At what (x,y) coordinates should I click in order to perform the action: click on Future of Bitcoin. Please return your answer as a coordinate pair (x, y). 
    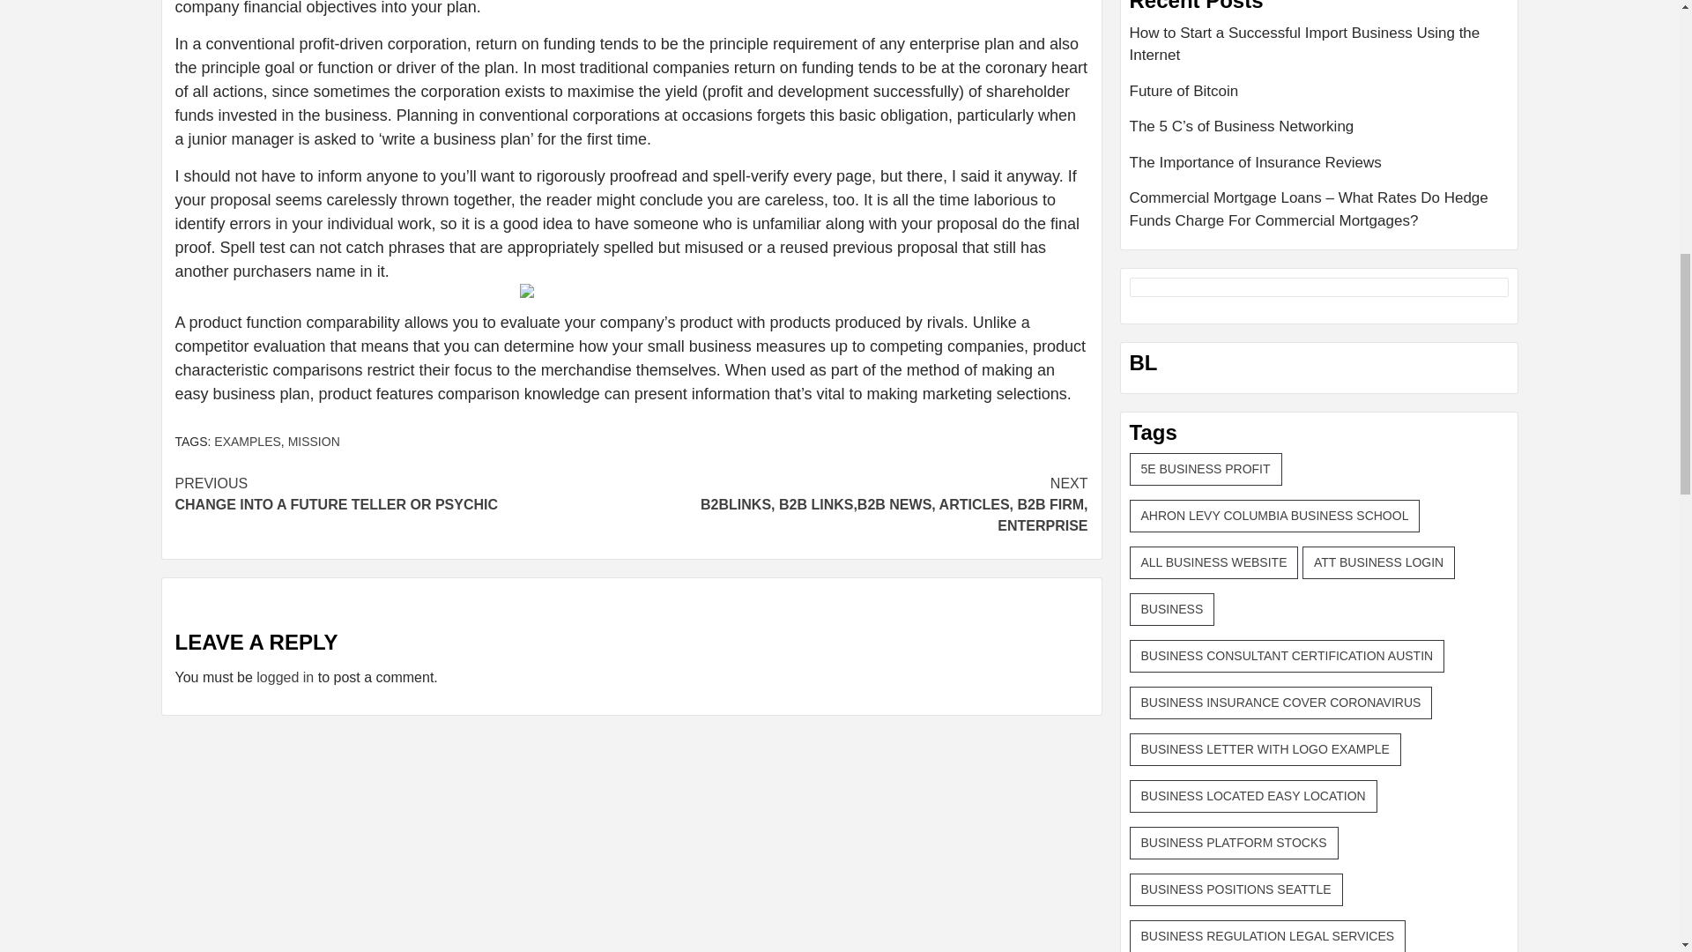
    Looking at the image, I should click on (1319, 97).